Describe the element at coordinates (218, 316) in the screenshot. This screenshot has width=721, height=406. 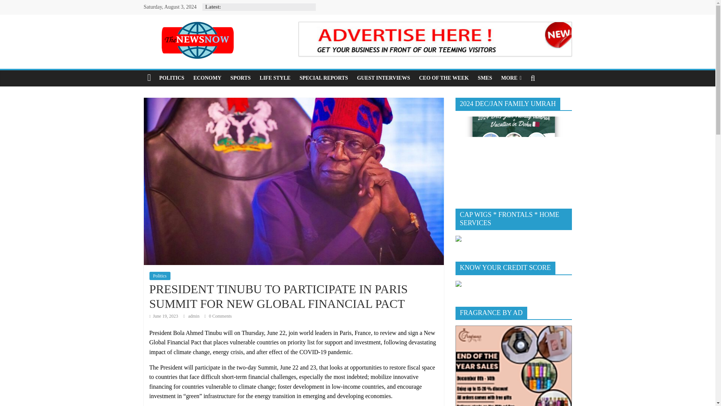
I see `0 Comments` at that location.